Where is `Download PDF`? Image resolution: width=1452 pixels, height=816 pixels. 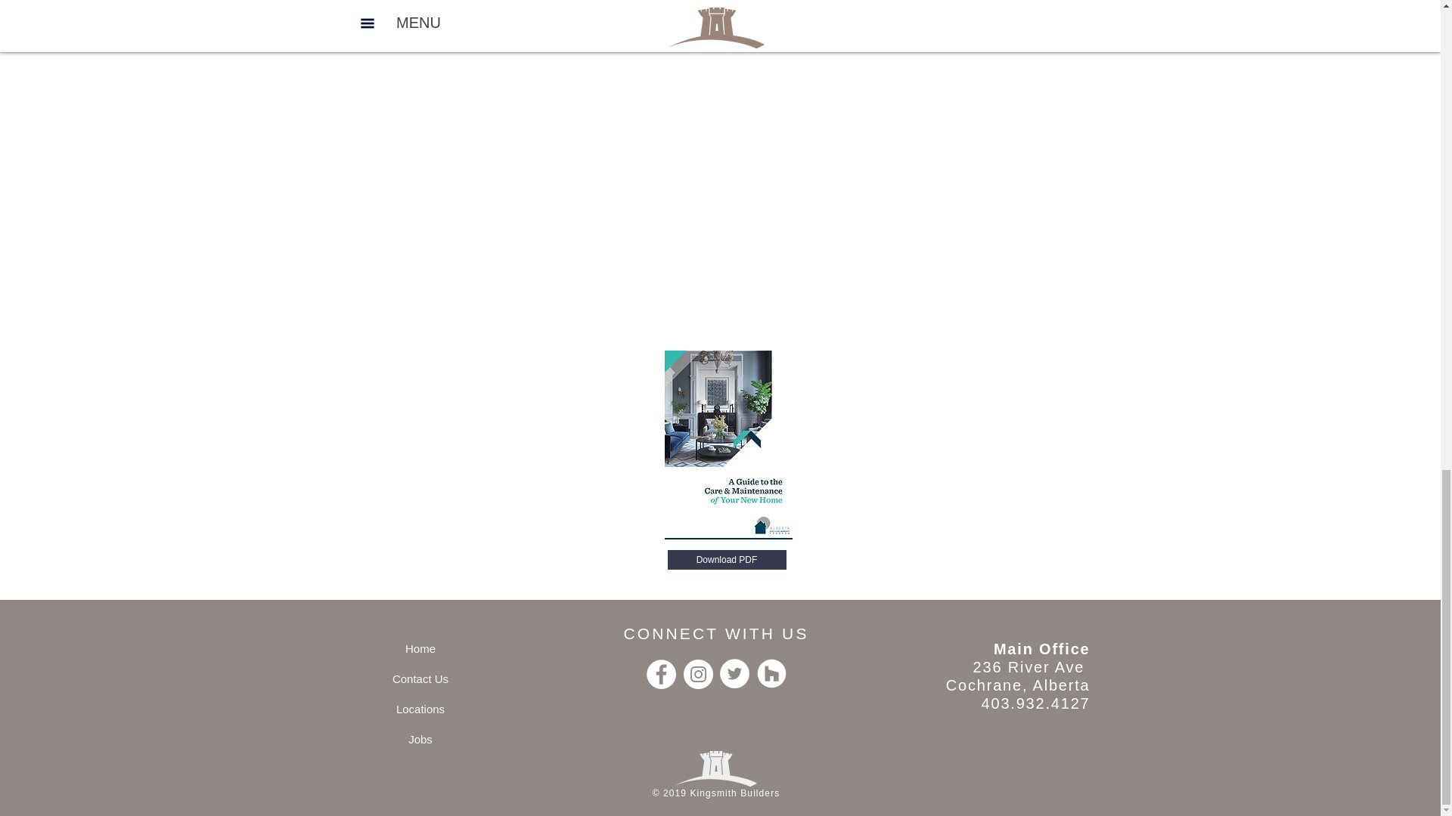
Download PDF is located at coordinates (726, 559).